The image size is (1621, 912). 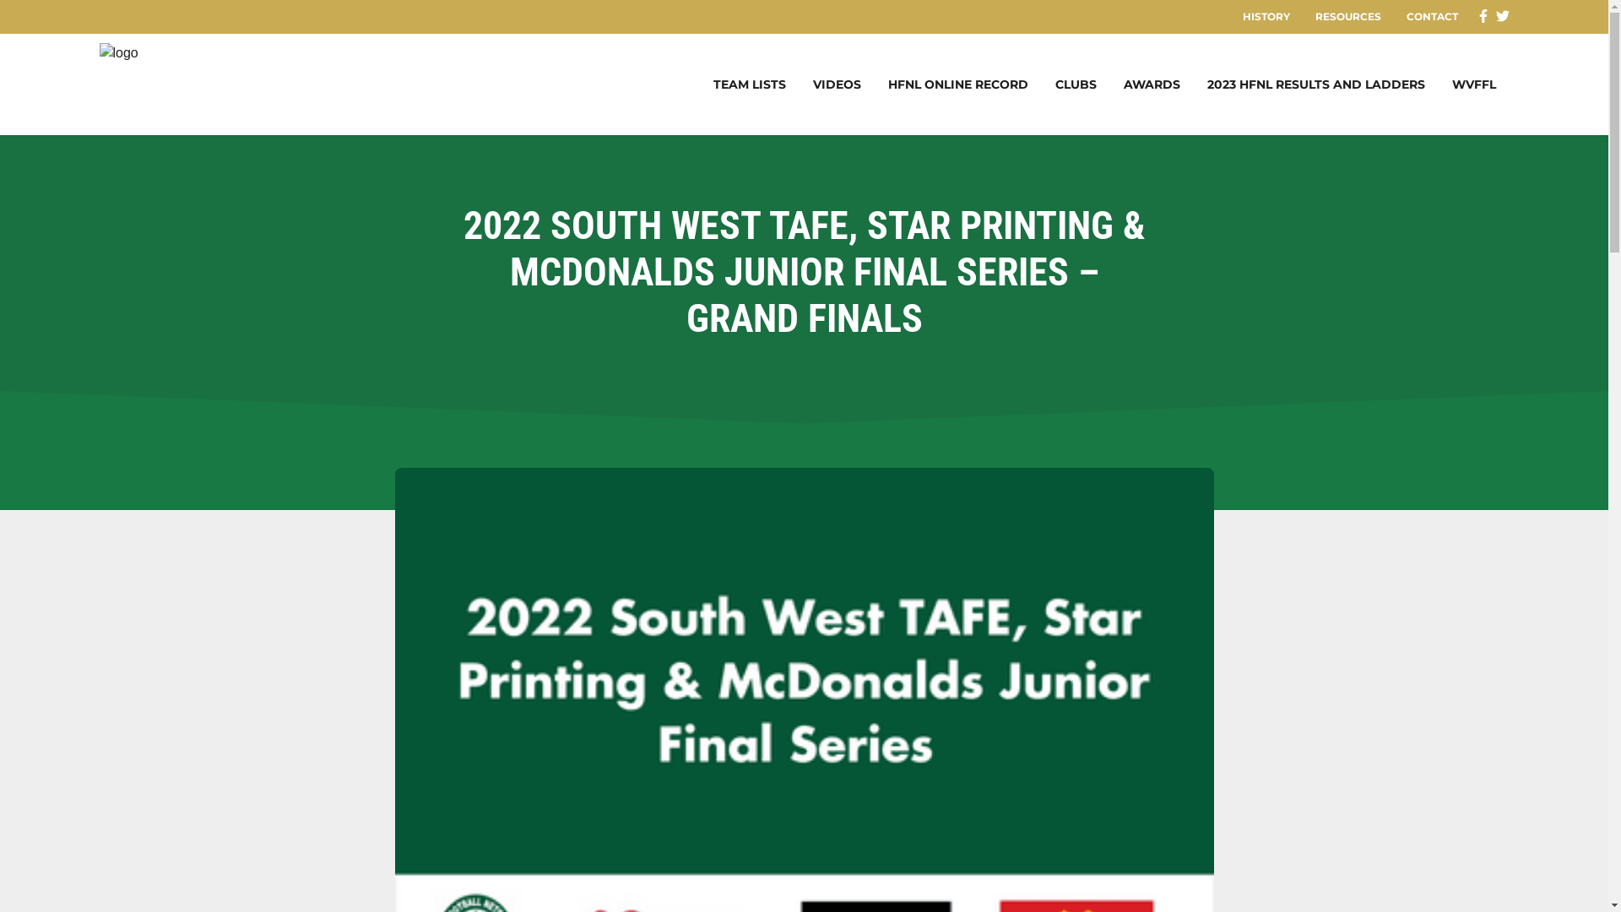 I want to click on CONTACT, so click(x=1432, y=17).